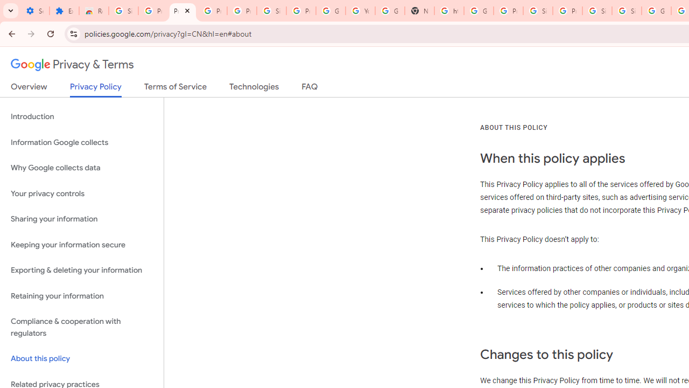 The width and height of the screenshot is (689, 388). I want to click on Extensions, so click(65, 11).